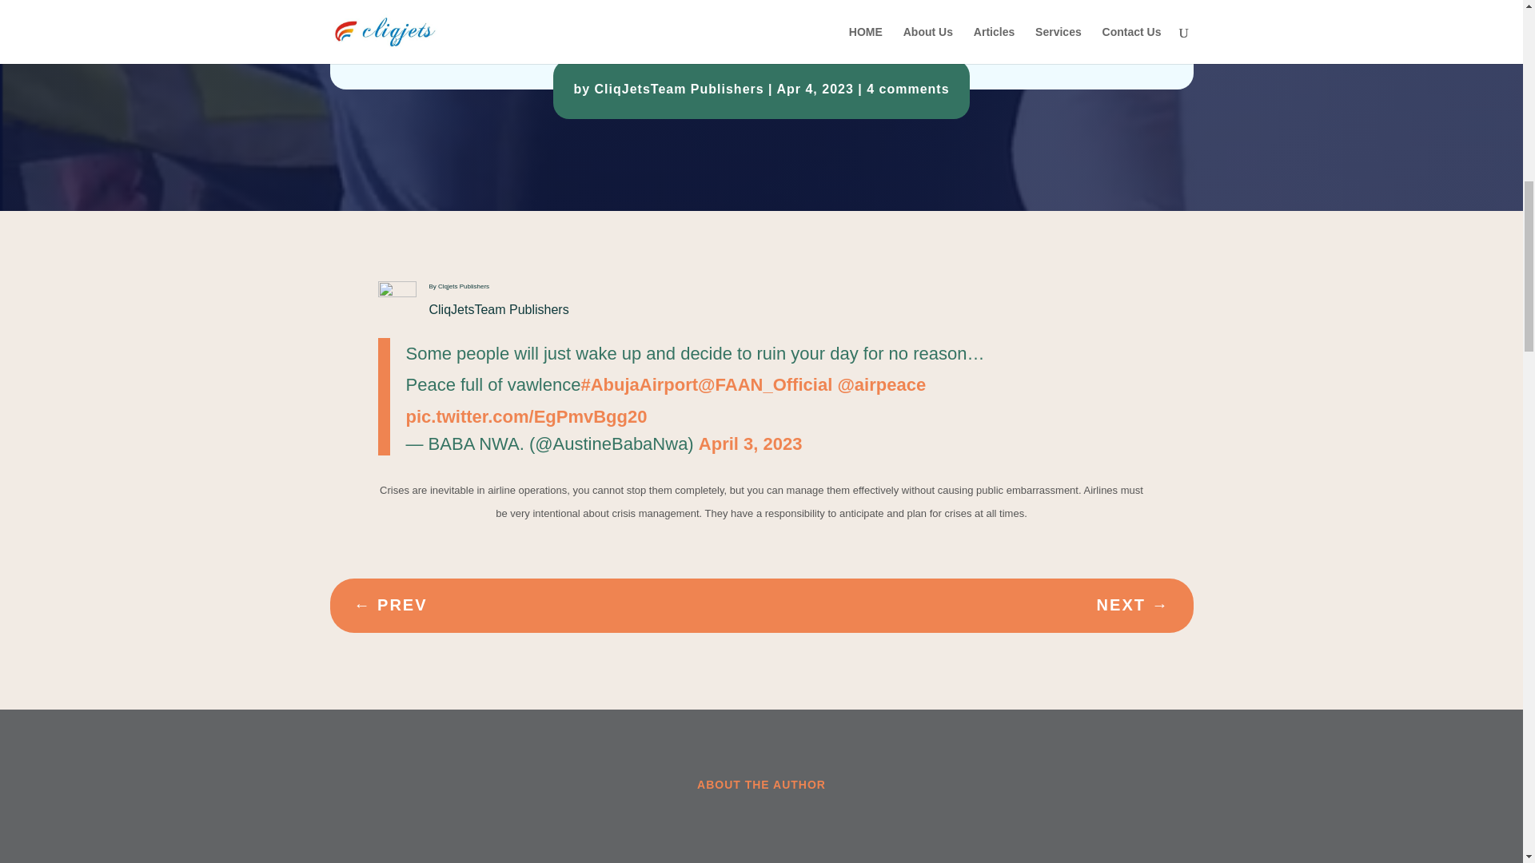  Describe the element at coordinates (558, 5) in the screenshot. I see `ngo-illustration-Artboard 5` at that location.